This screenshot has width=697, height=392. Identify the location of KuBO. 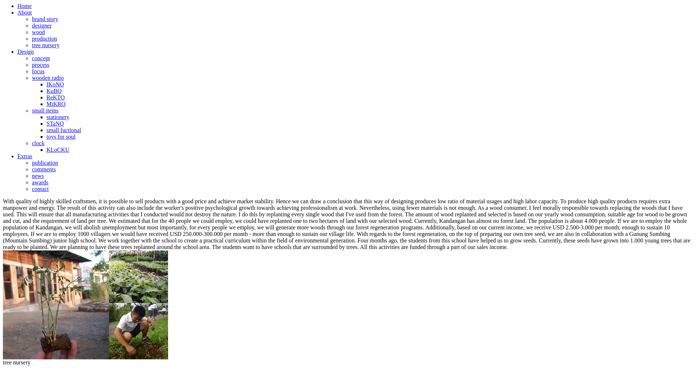
(54, 91).